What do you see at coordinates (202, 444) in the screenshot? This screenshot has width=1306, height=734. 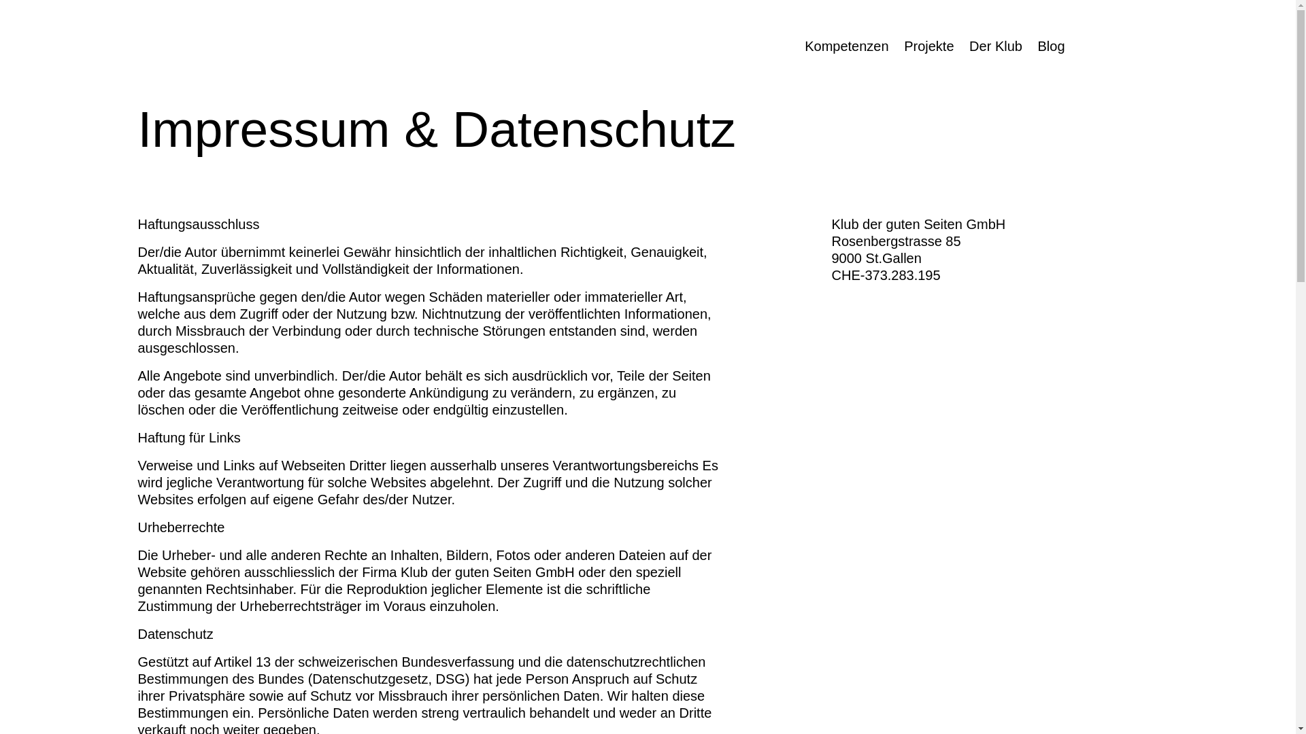 I see `071 244 66 11` at bounding box center [202, 444].